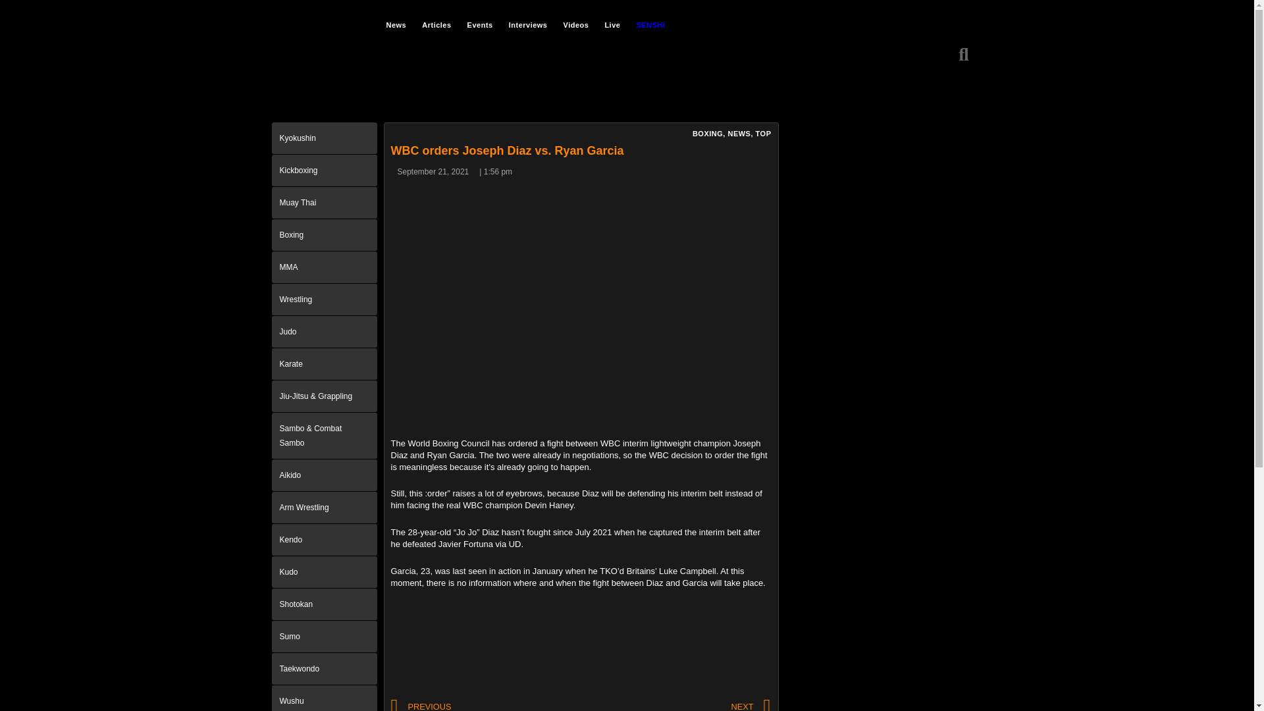 Image resolution: width=1264 pixels, height=711 pixels. I want to click on Articles, so click(436, 24).